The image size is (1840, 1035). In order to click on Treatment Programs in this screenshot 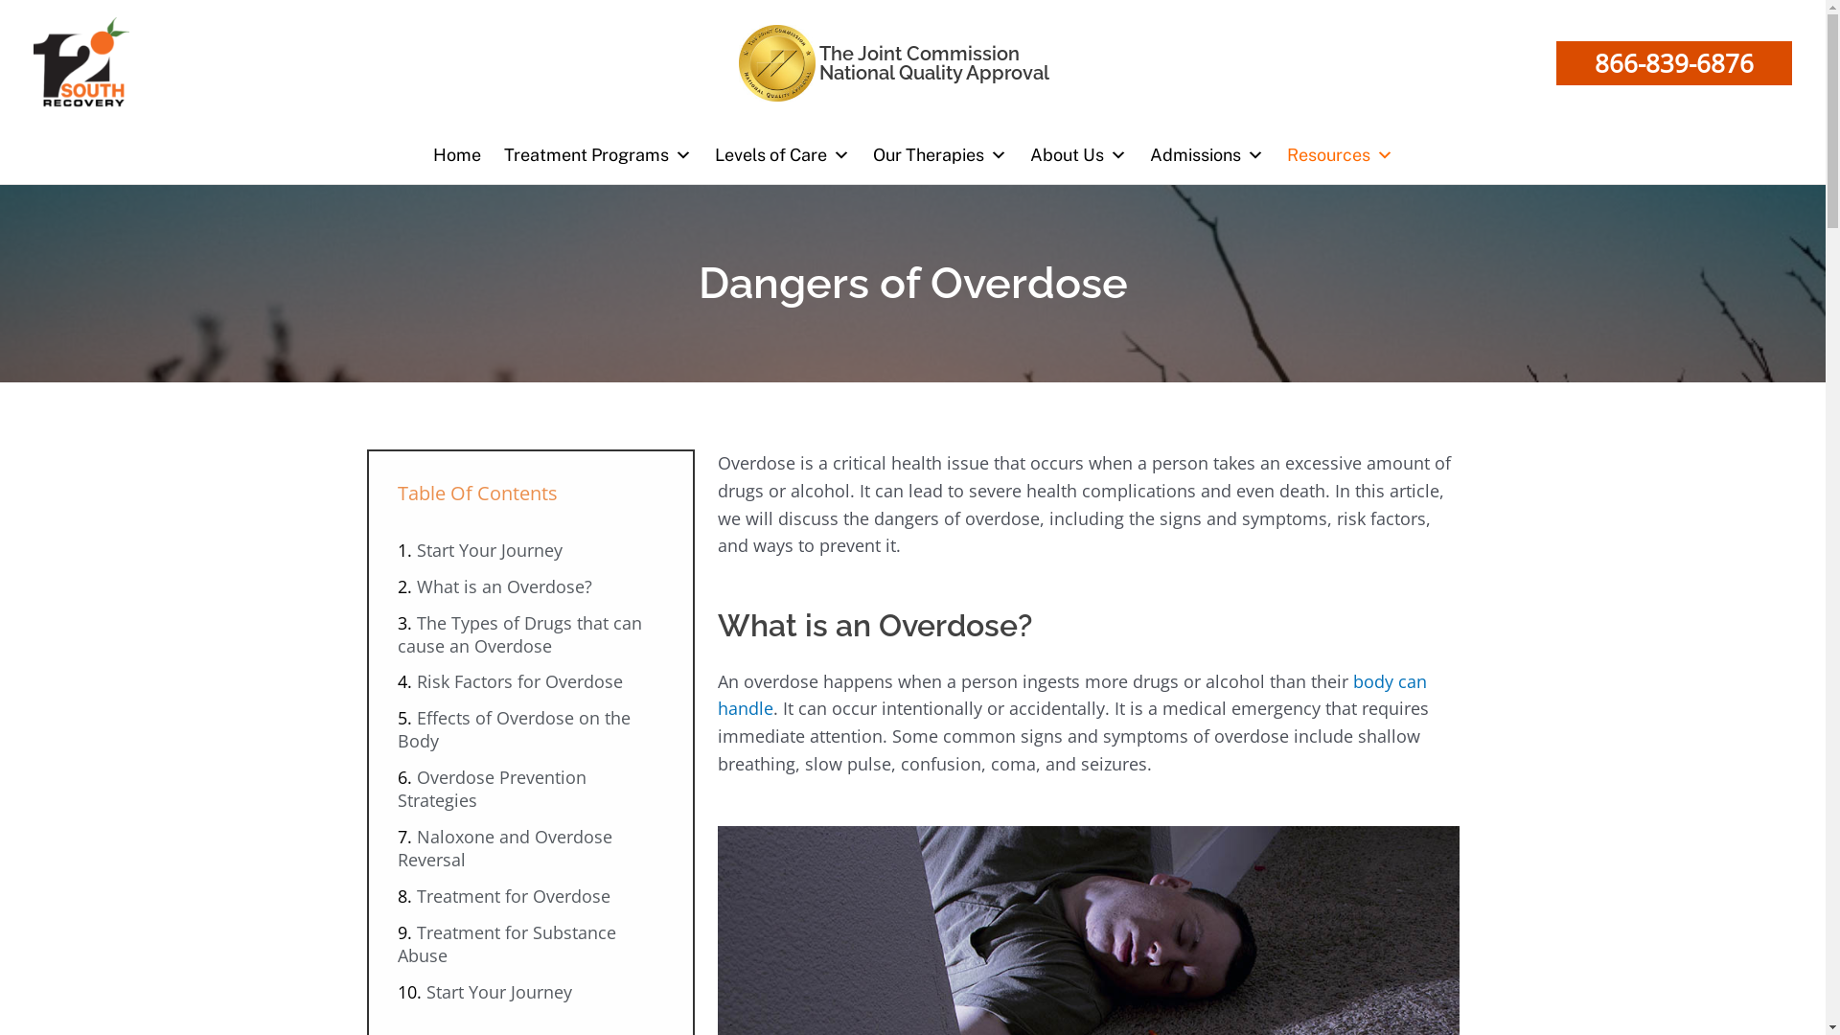, I will do `click(598, 155)`.